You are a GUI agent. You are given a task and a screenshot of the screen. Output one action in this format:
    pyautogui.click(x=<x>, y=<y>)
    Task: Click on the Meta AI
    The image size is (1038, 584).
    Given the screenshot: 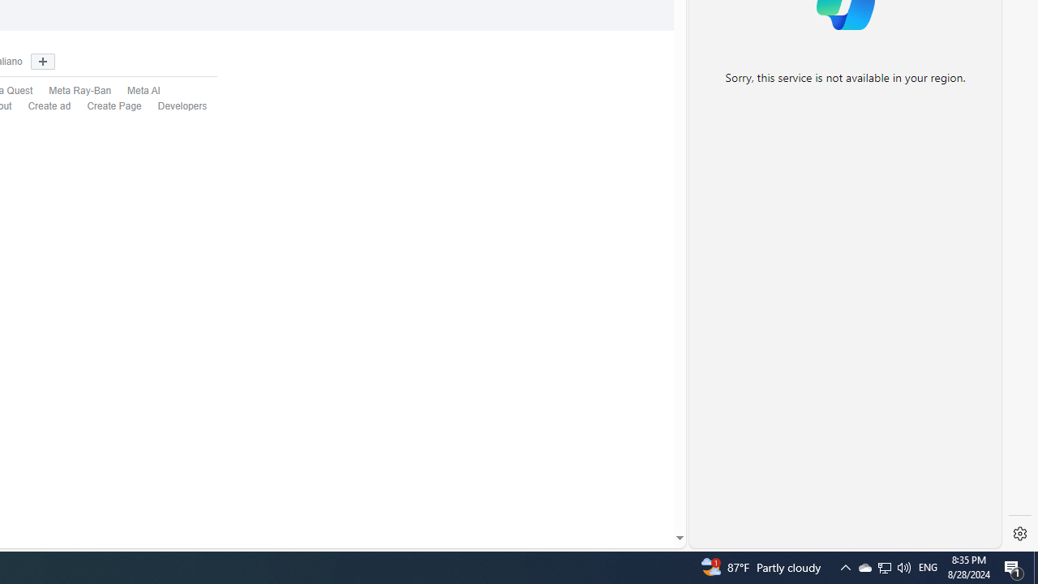 What is the action you would take?
    pyautogui.click(x=135, y=91)
    